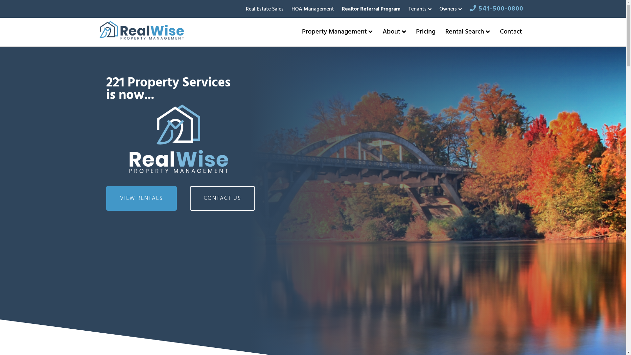 The width and height of the screenshot is (631, 355). I want to click on Rental Search, so click(468, 32).